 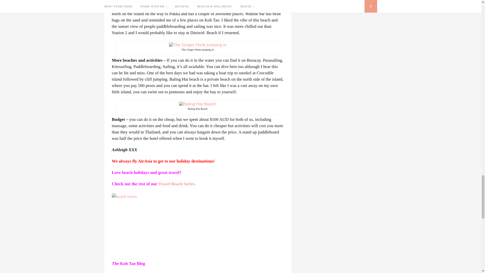 What do you see at coordinates (129, 263) in the screenshot?
I see `The Koh Tao Blog ` at bounding box center [129, 263].